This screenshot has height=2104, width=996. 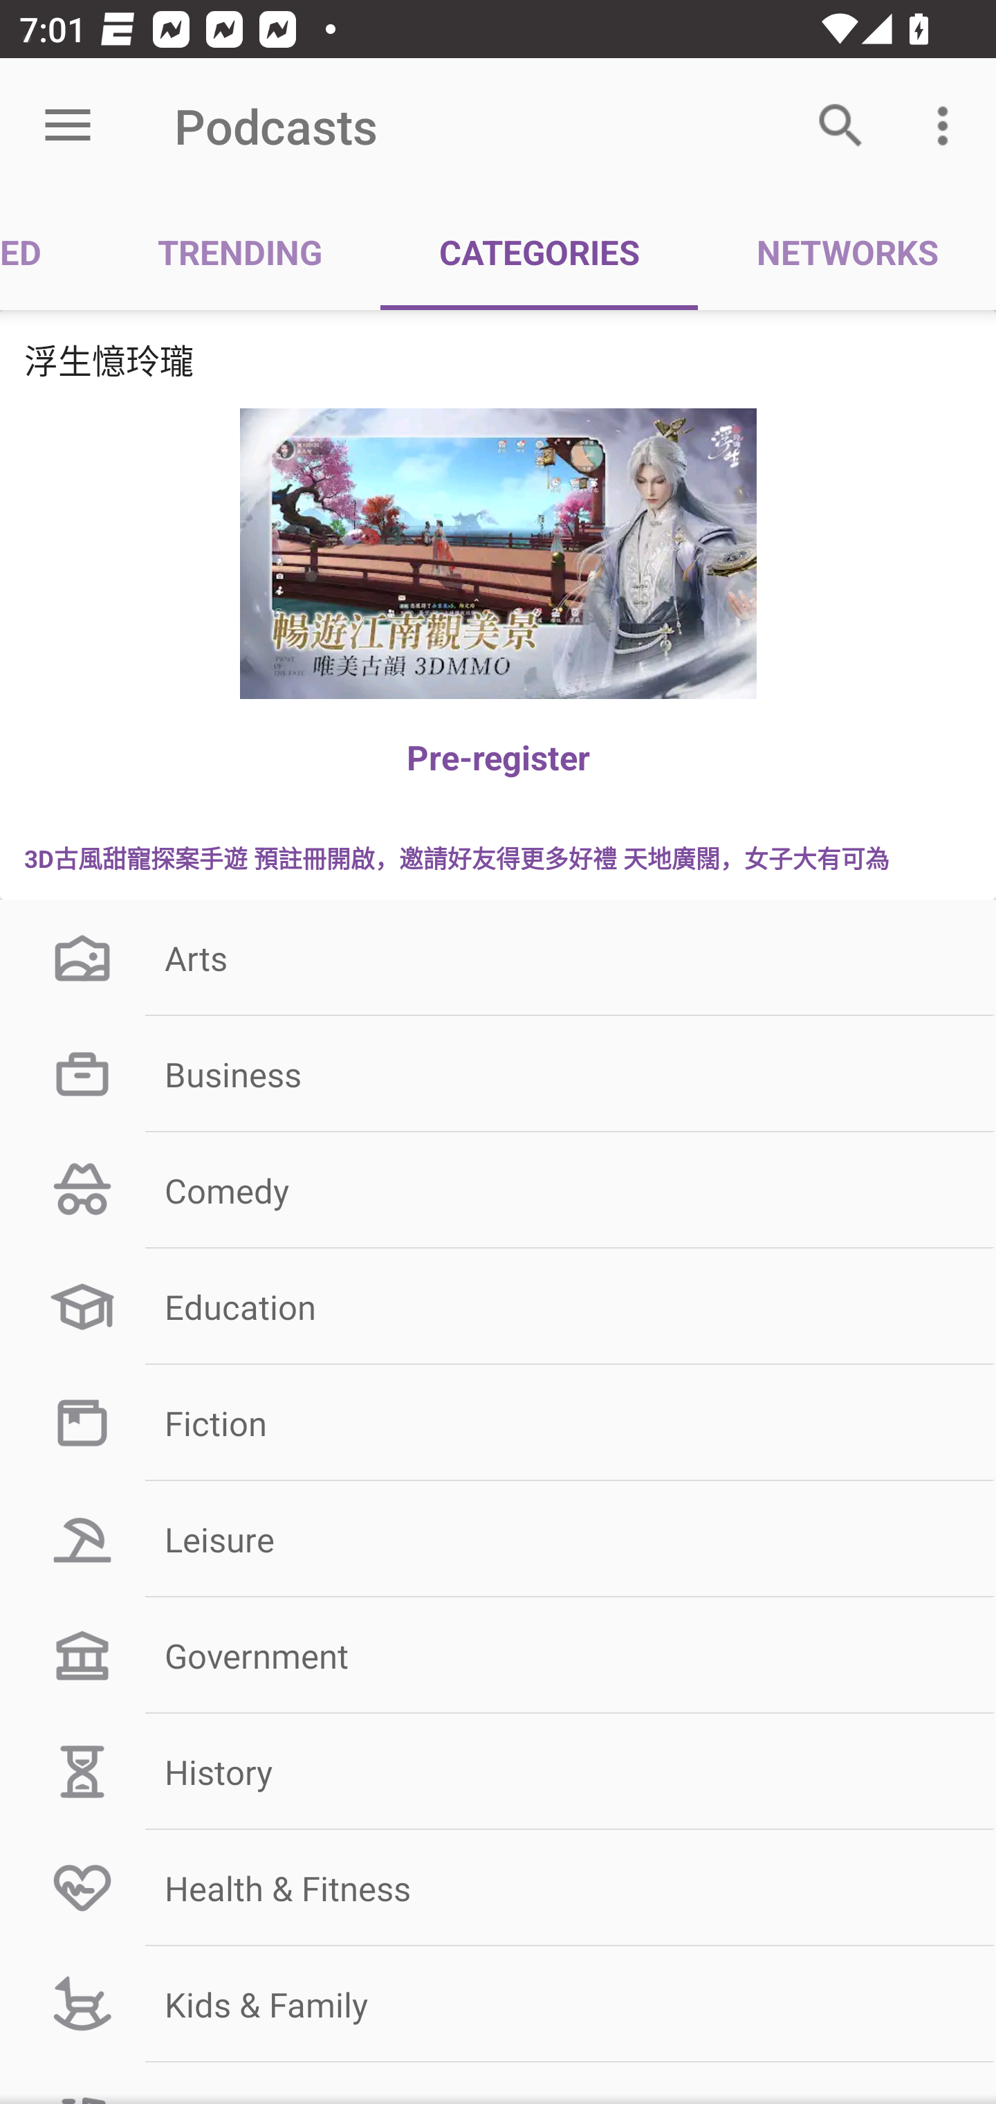 What do you see at coordinates (498, 1539) in the screenshot?
I see `Leisure` at bounding box center [498, 1539].